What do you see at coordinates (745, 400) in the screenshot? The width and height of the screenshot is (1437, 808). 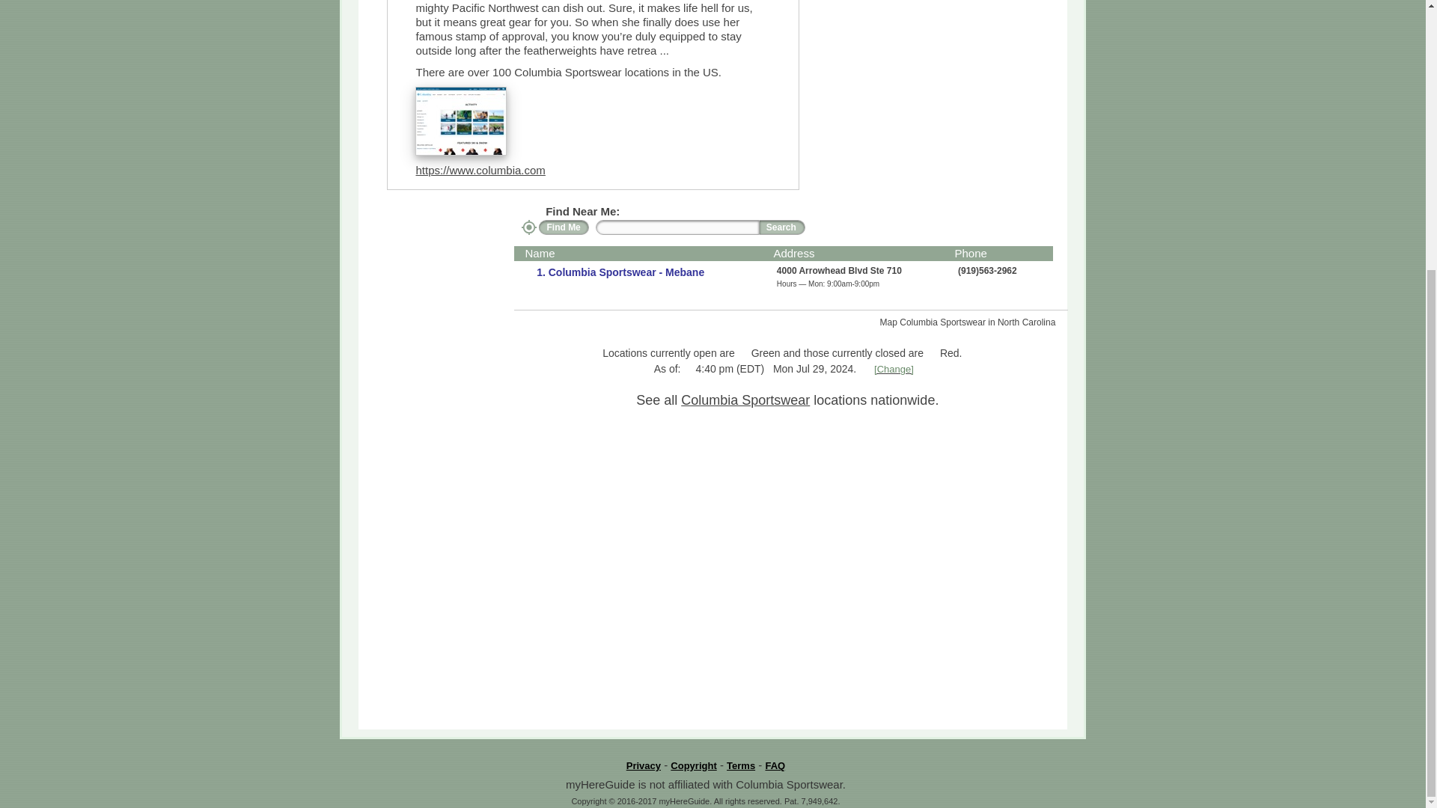 I see `Columbia Sportswear` at bounding box center [745, 400].